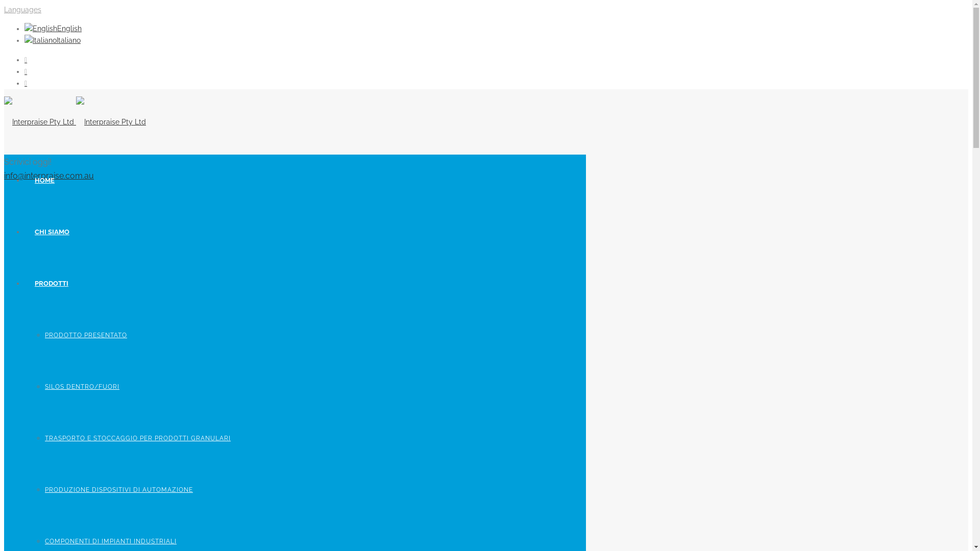 The height and width of the screenshot is (551, 980). What do you see at coordinates (86, 335) in the screenshot?
I see `PRODOTTO PRESENTATO` at bounding box center [86, 335].